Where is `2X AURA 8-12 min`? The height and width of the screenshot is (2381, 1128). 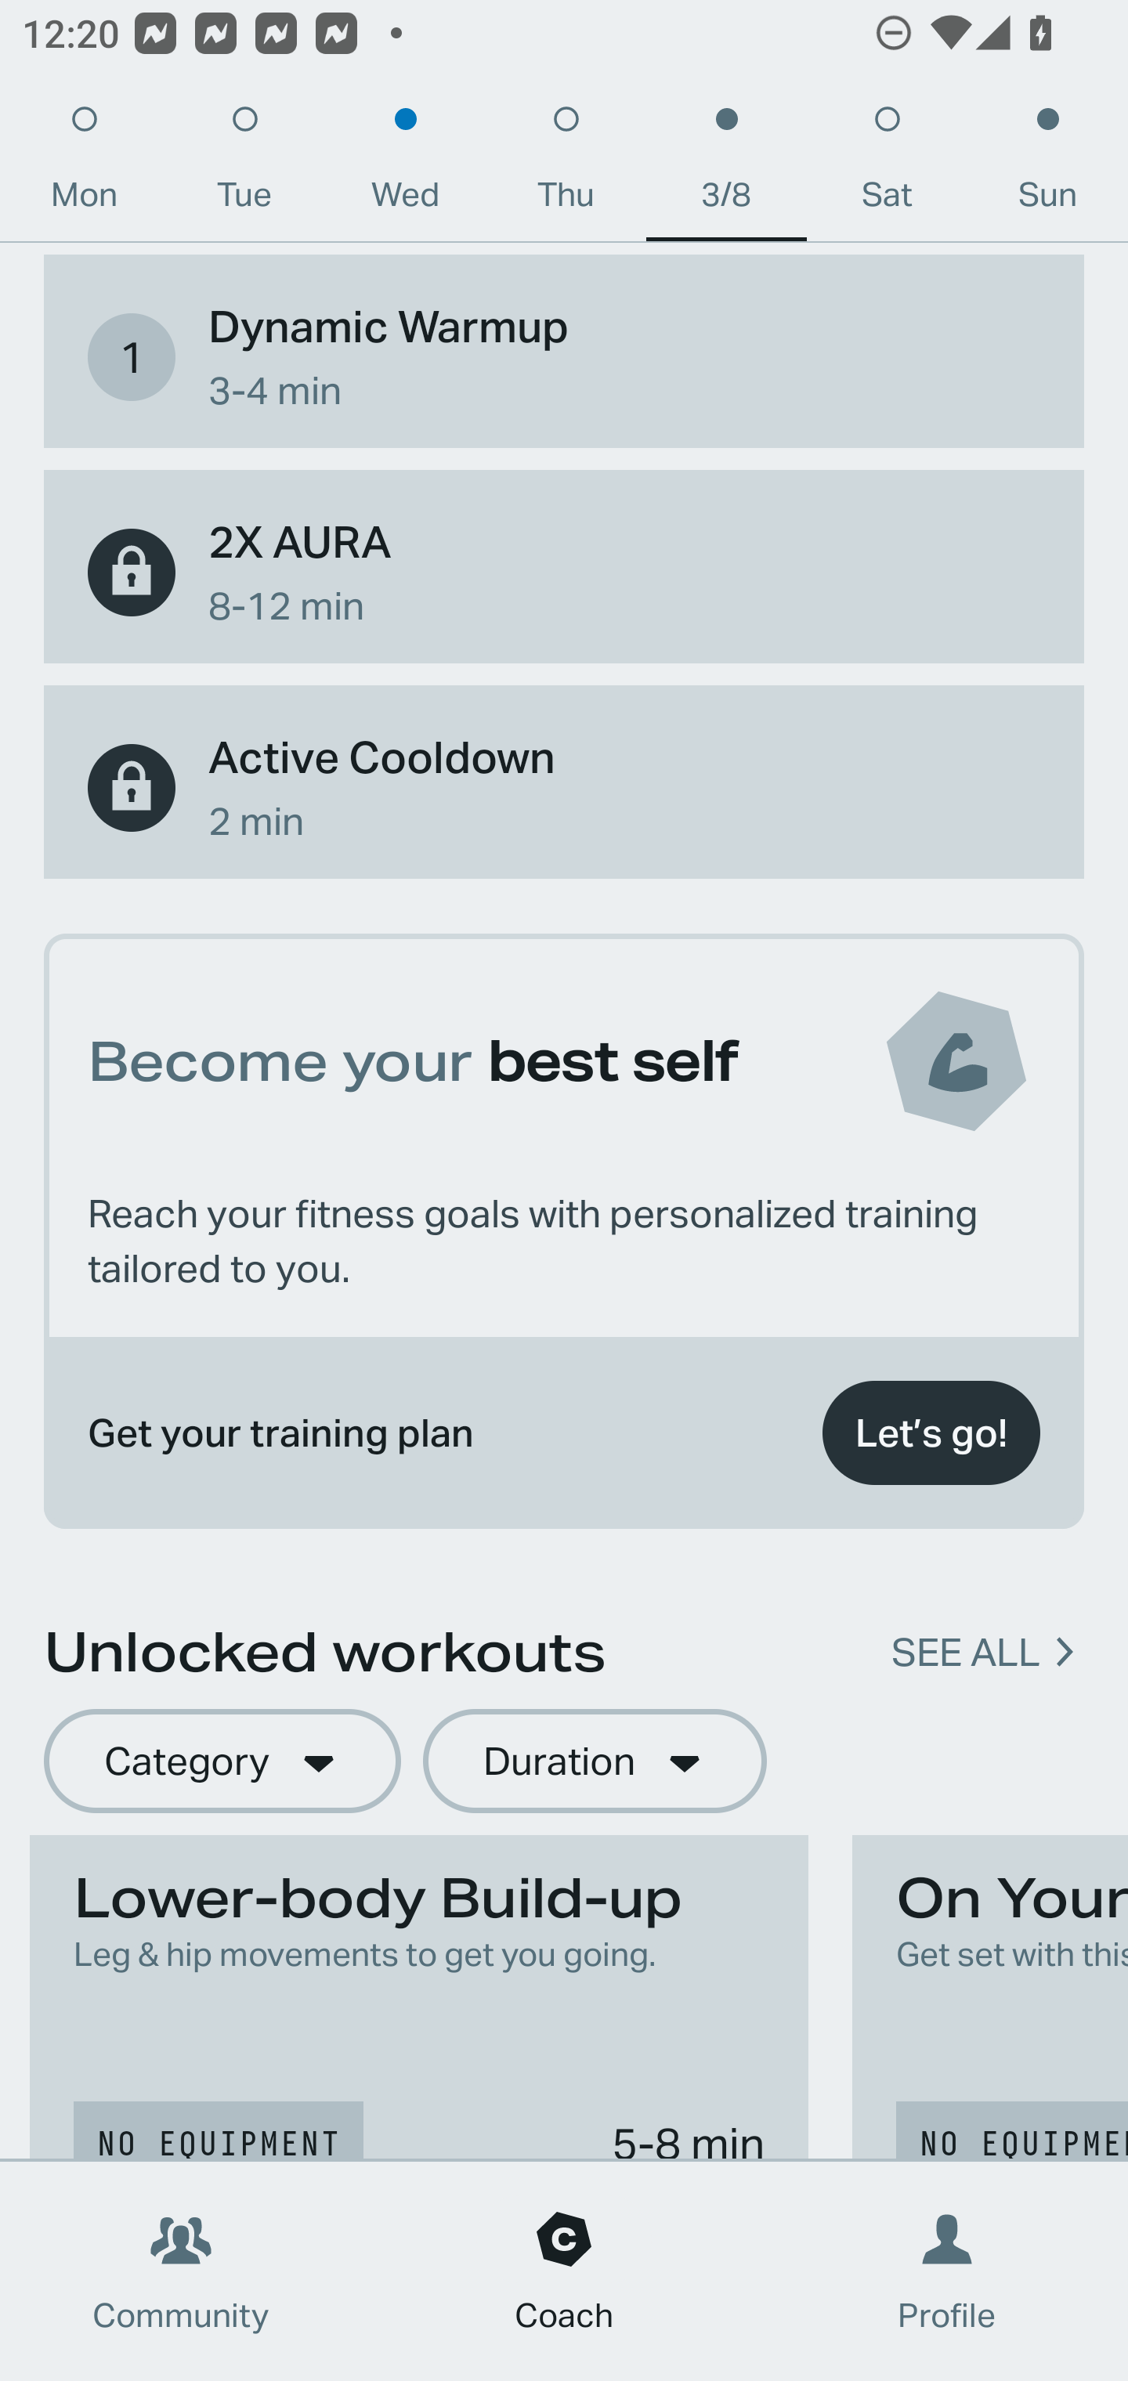 2X AURA 8-12 min is located at coordinates (564, 572).